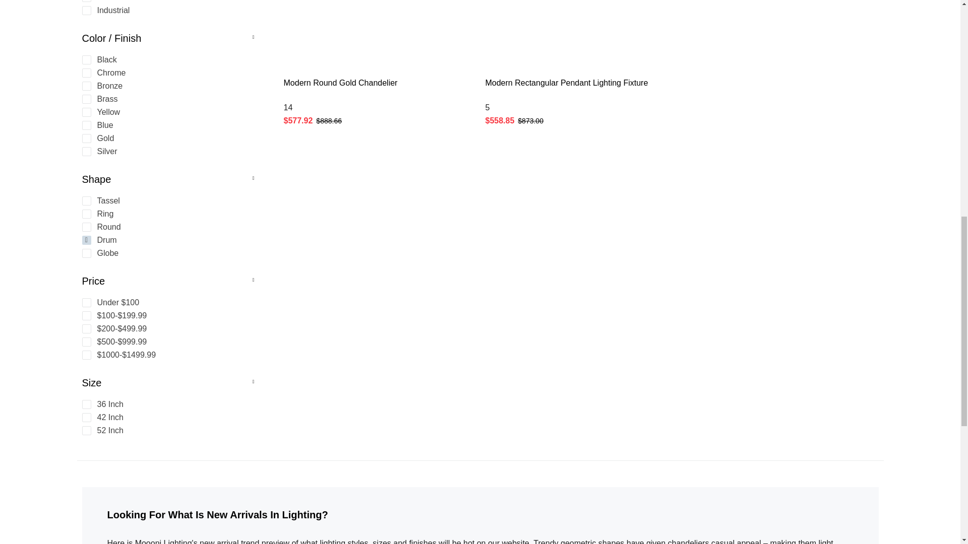 The width and height of the screenshot is (968, 544). What do you see at coordinates (166, 60) in the screenshot?
I see `Show products matching tag black` at bounding box center [166, 60].